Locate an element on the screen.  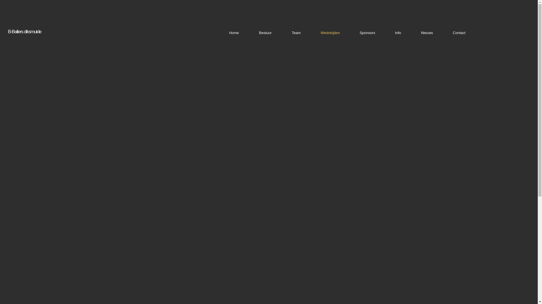
Bestuur is located at coordinates (265, 33).